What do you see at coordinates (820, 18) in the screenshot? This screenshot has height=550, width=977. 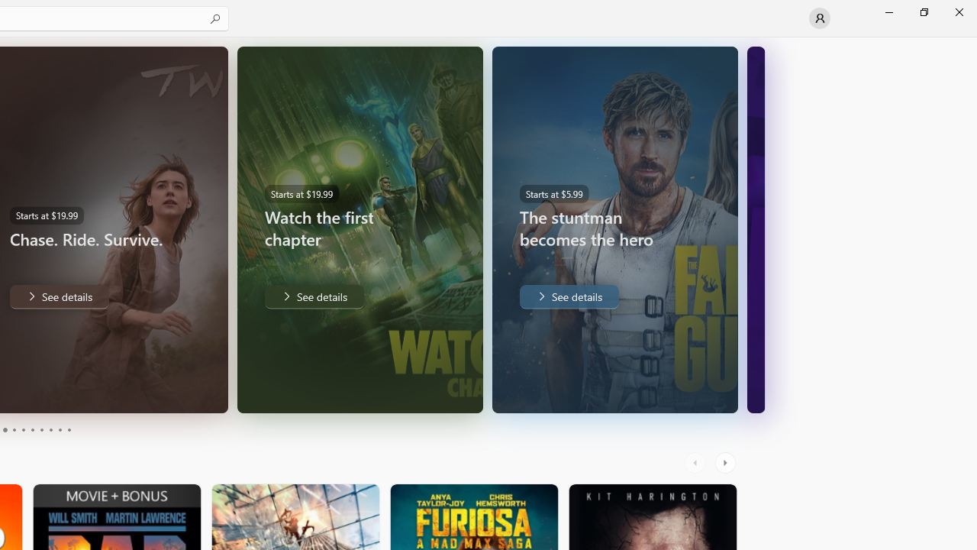 I see `User profile` at bounding box center [820, 18].